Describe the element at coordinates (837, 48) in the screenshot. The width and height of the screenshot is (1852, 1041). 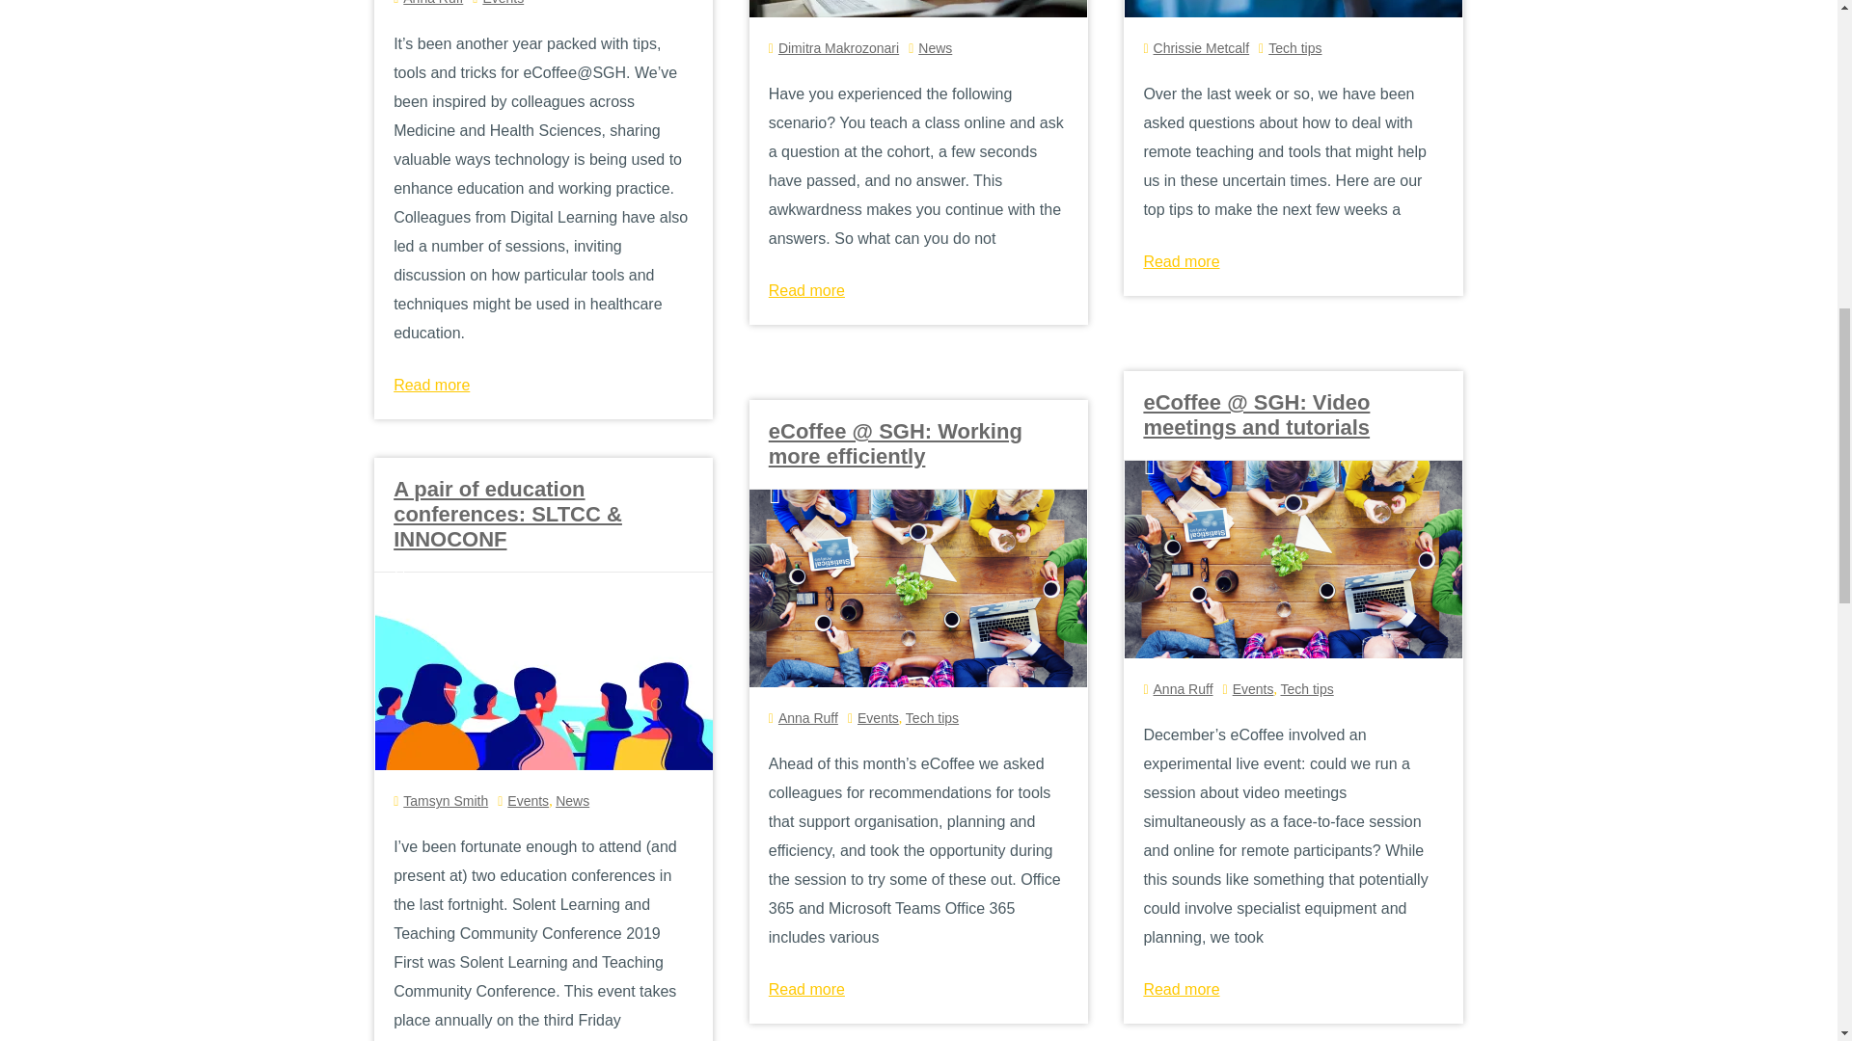
I see `Dimitra Makrozonari` at that location.